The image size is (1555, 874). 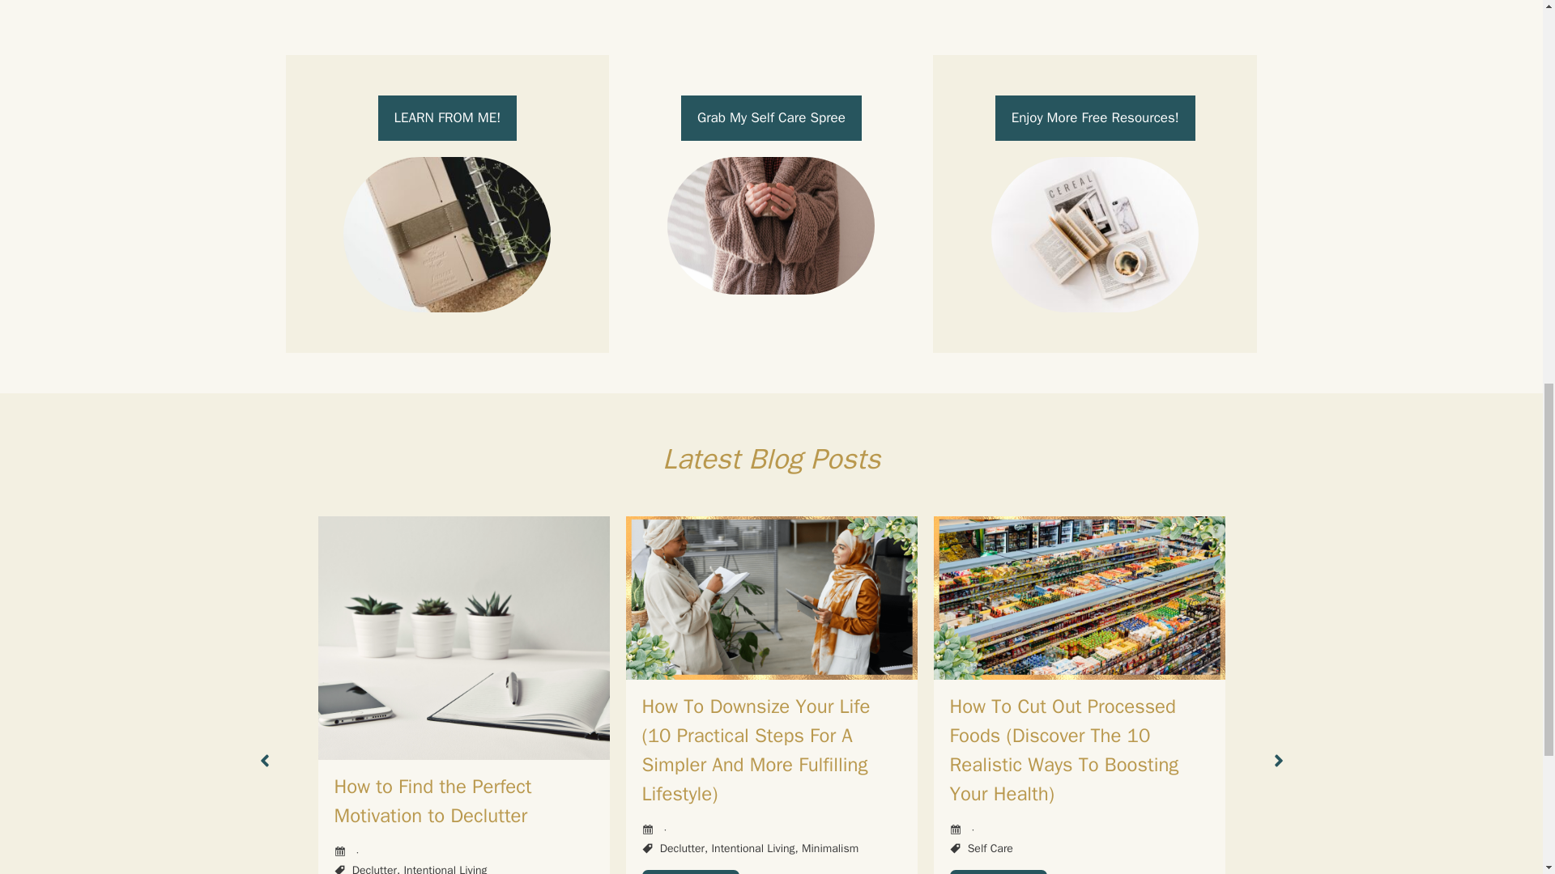 I want to click on Scroll back to top, so click(x=1502, y=768).